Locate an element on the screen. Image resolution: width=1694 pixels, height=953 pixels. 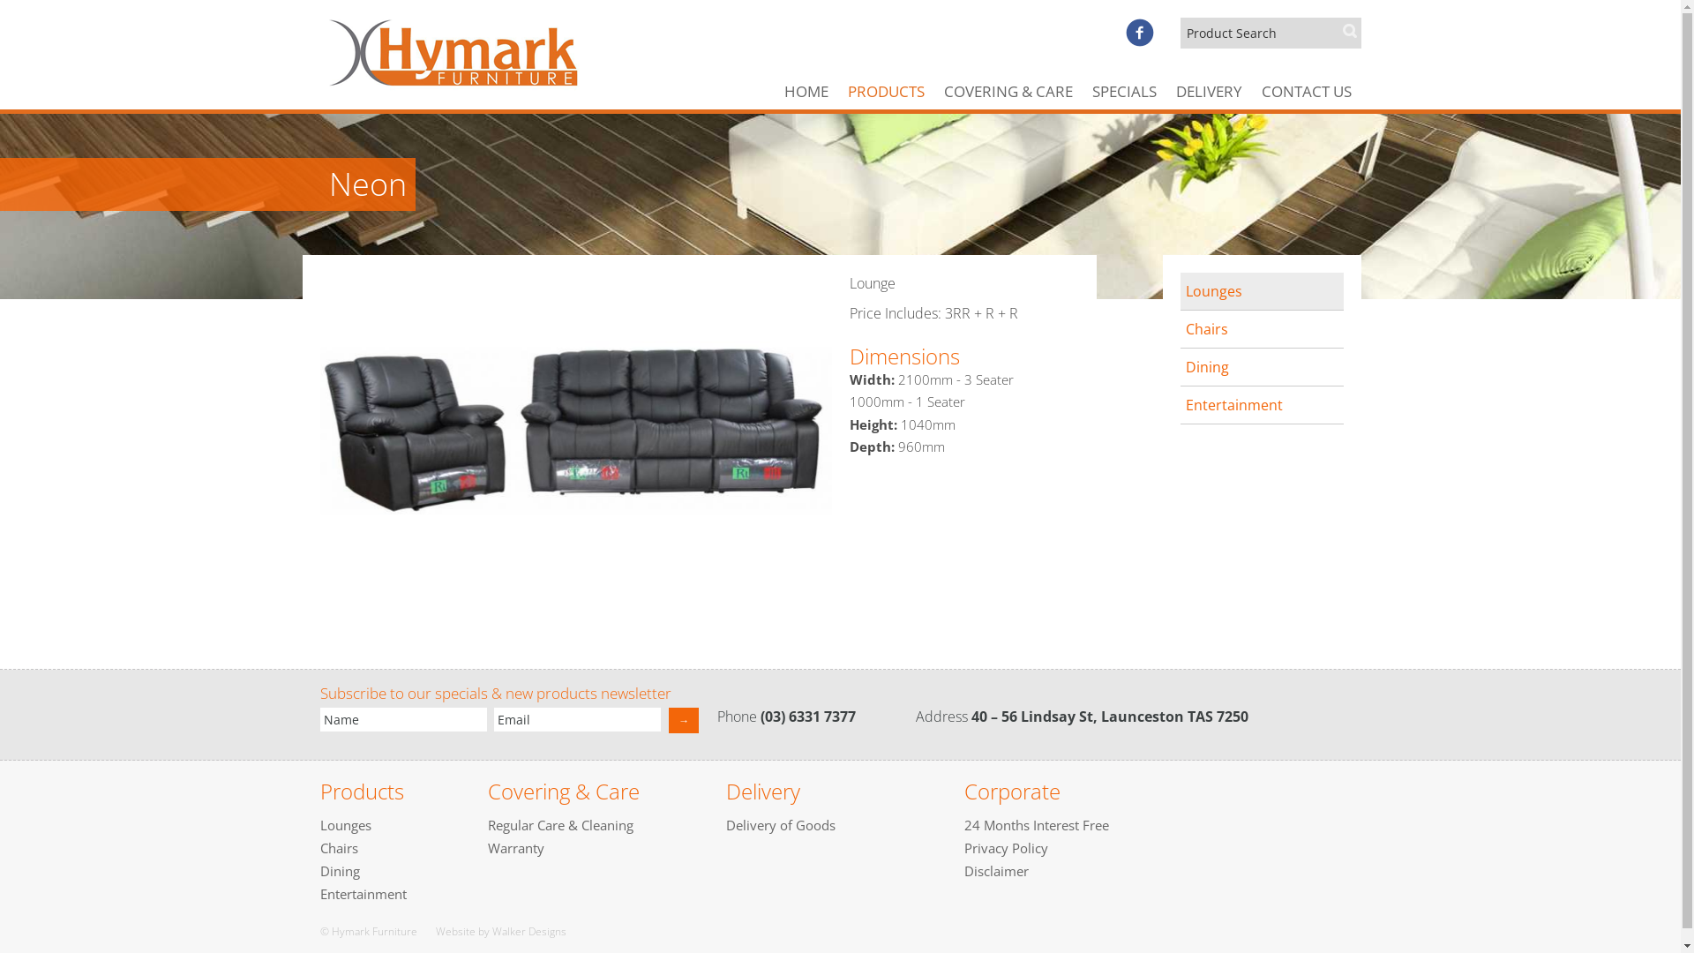
24 Months Interest Free is located at coordinates (1036, 825).